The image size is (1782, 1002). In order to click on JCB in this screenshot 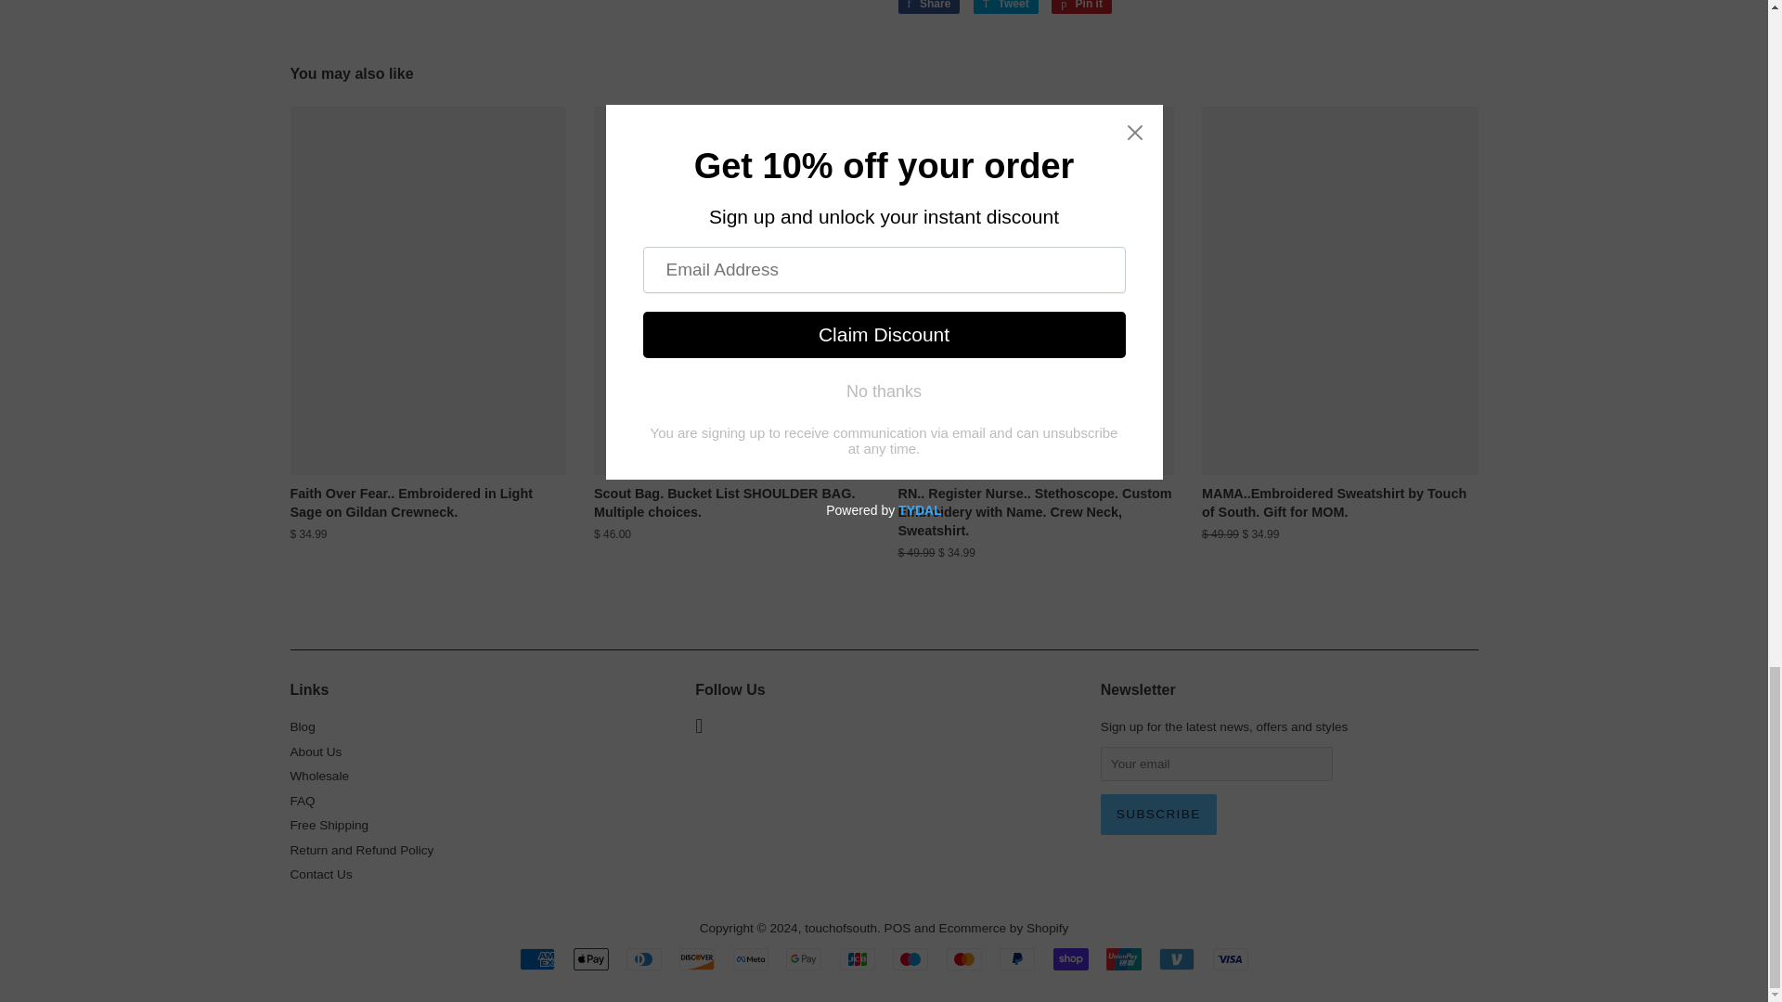, I will do `click(857, 959)`.